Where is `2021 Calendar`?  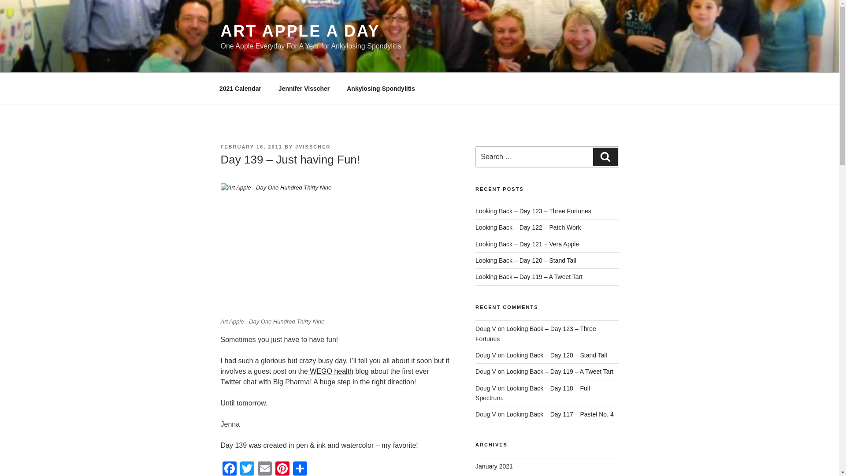 2021 Calendar is located at coordinates (240, 88).